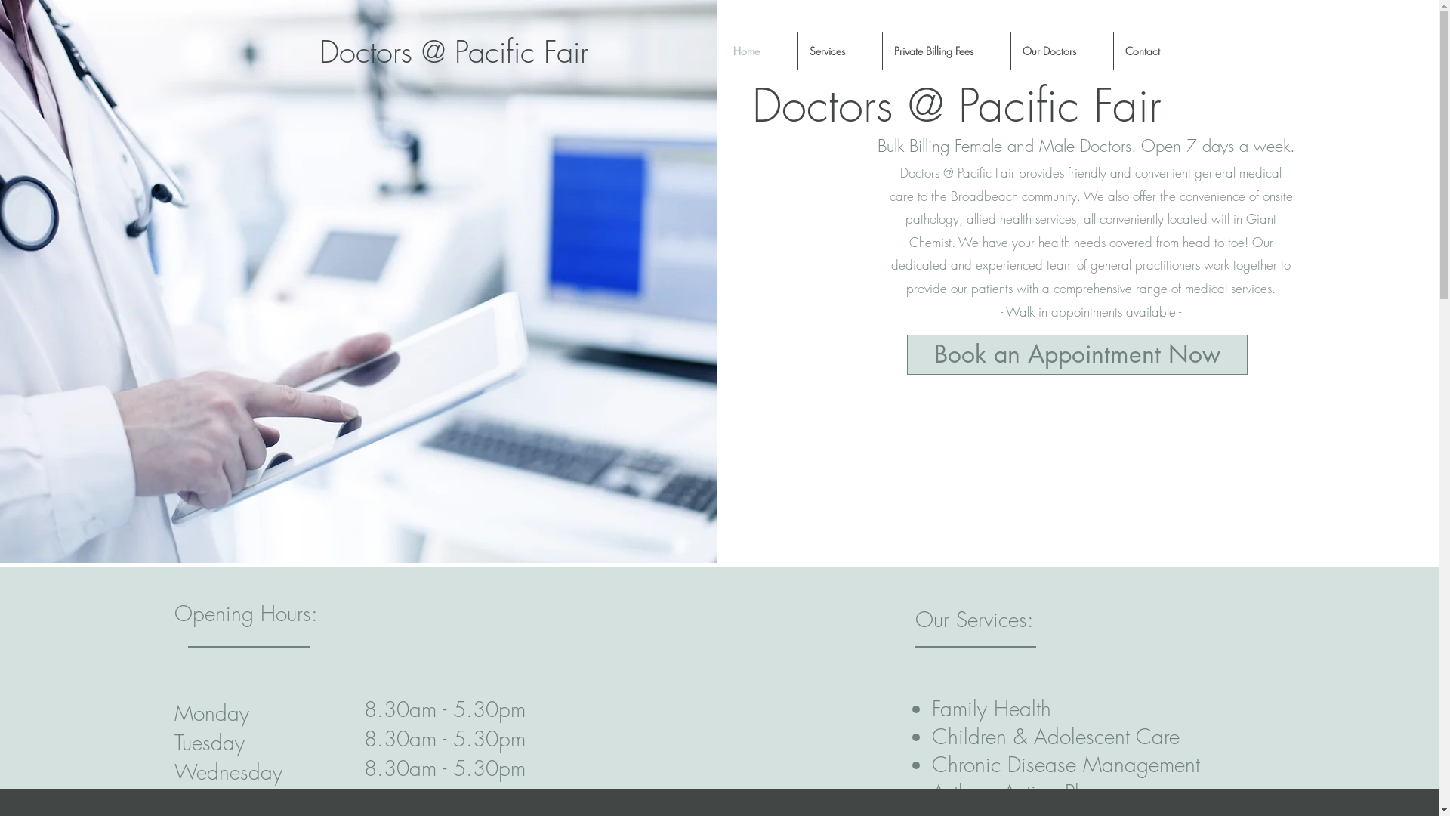 The width and height of the screenshot is (1450, 816). Describe the element at coordinates (760, 51) in the screenshot. I see `Home` at that location.